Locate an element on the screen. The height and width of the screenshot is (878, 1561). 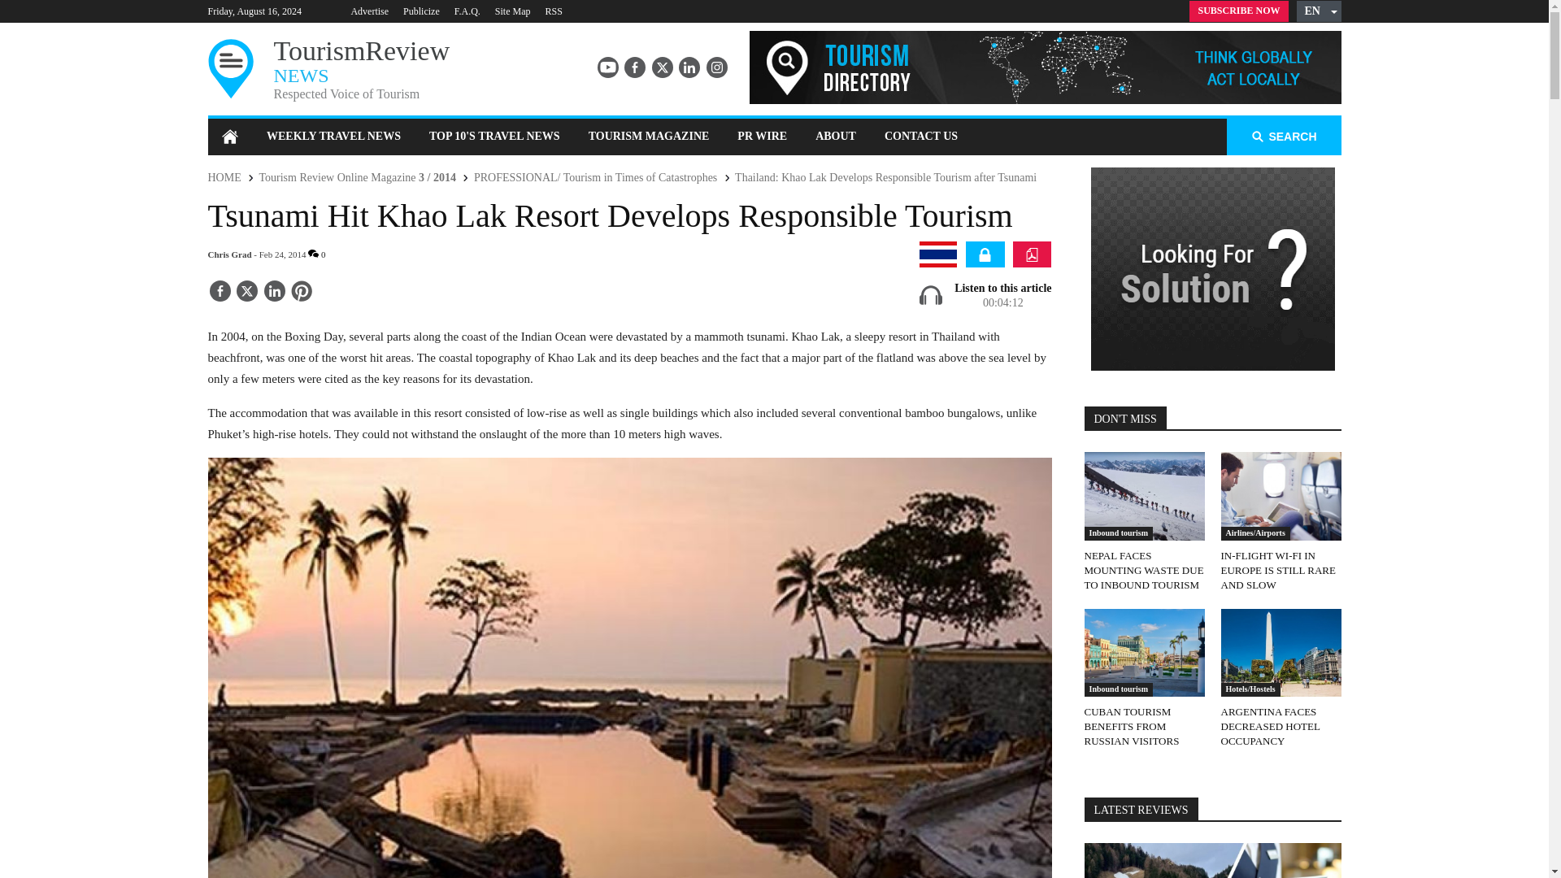
Advertise is located at coordinates (369, 11).